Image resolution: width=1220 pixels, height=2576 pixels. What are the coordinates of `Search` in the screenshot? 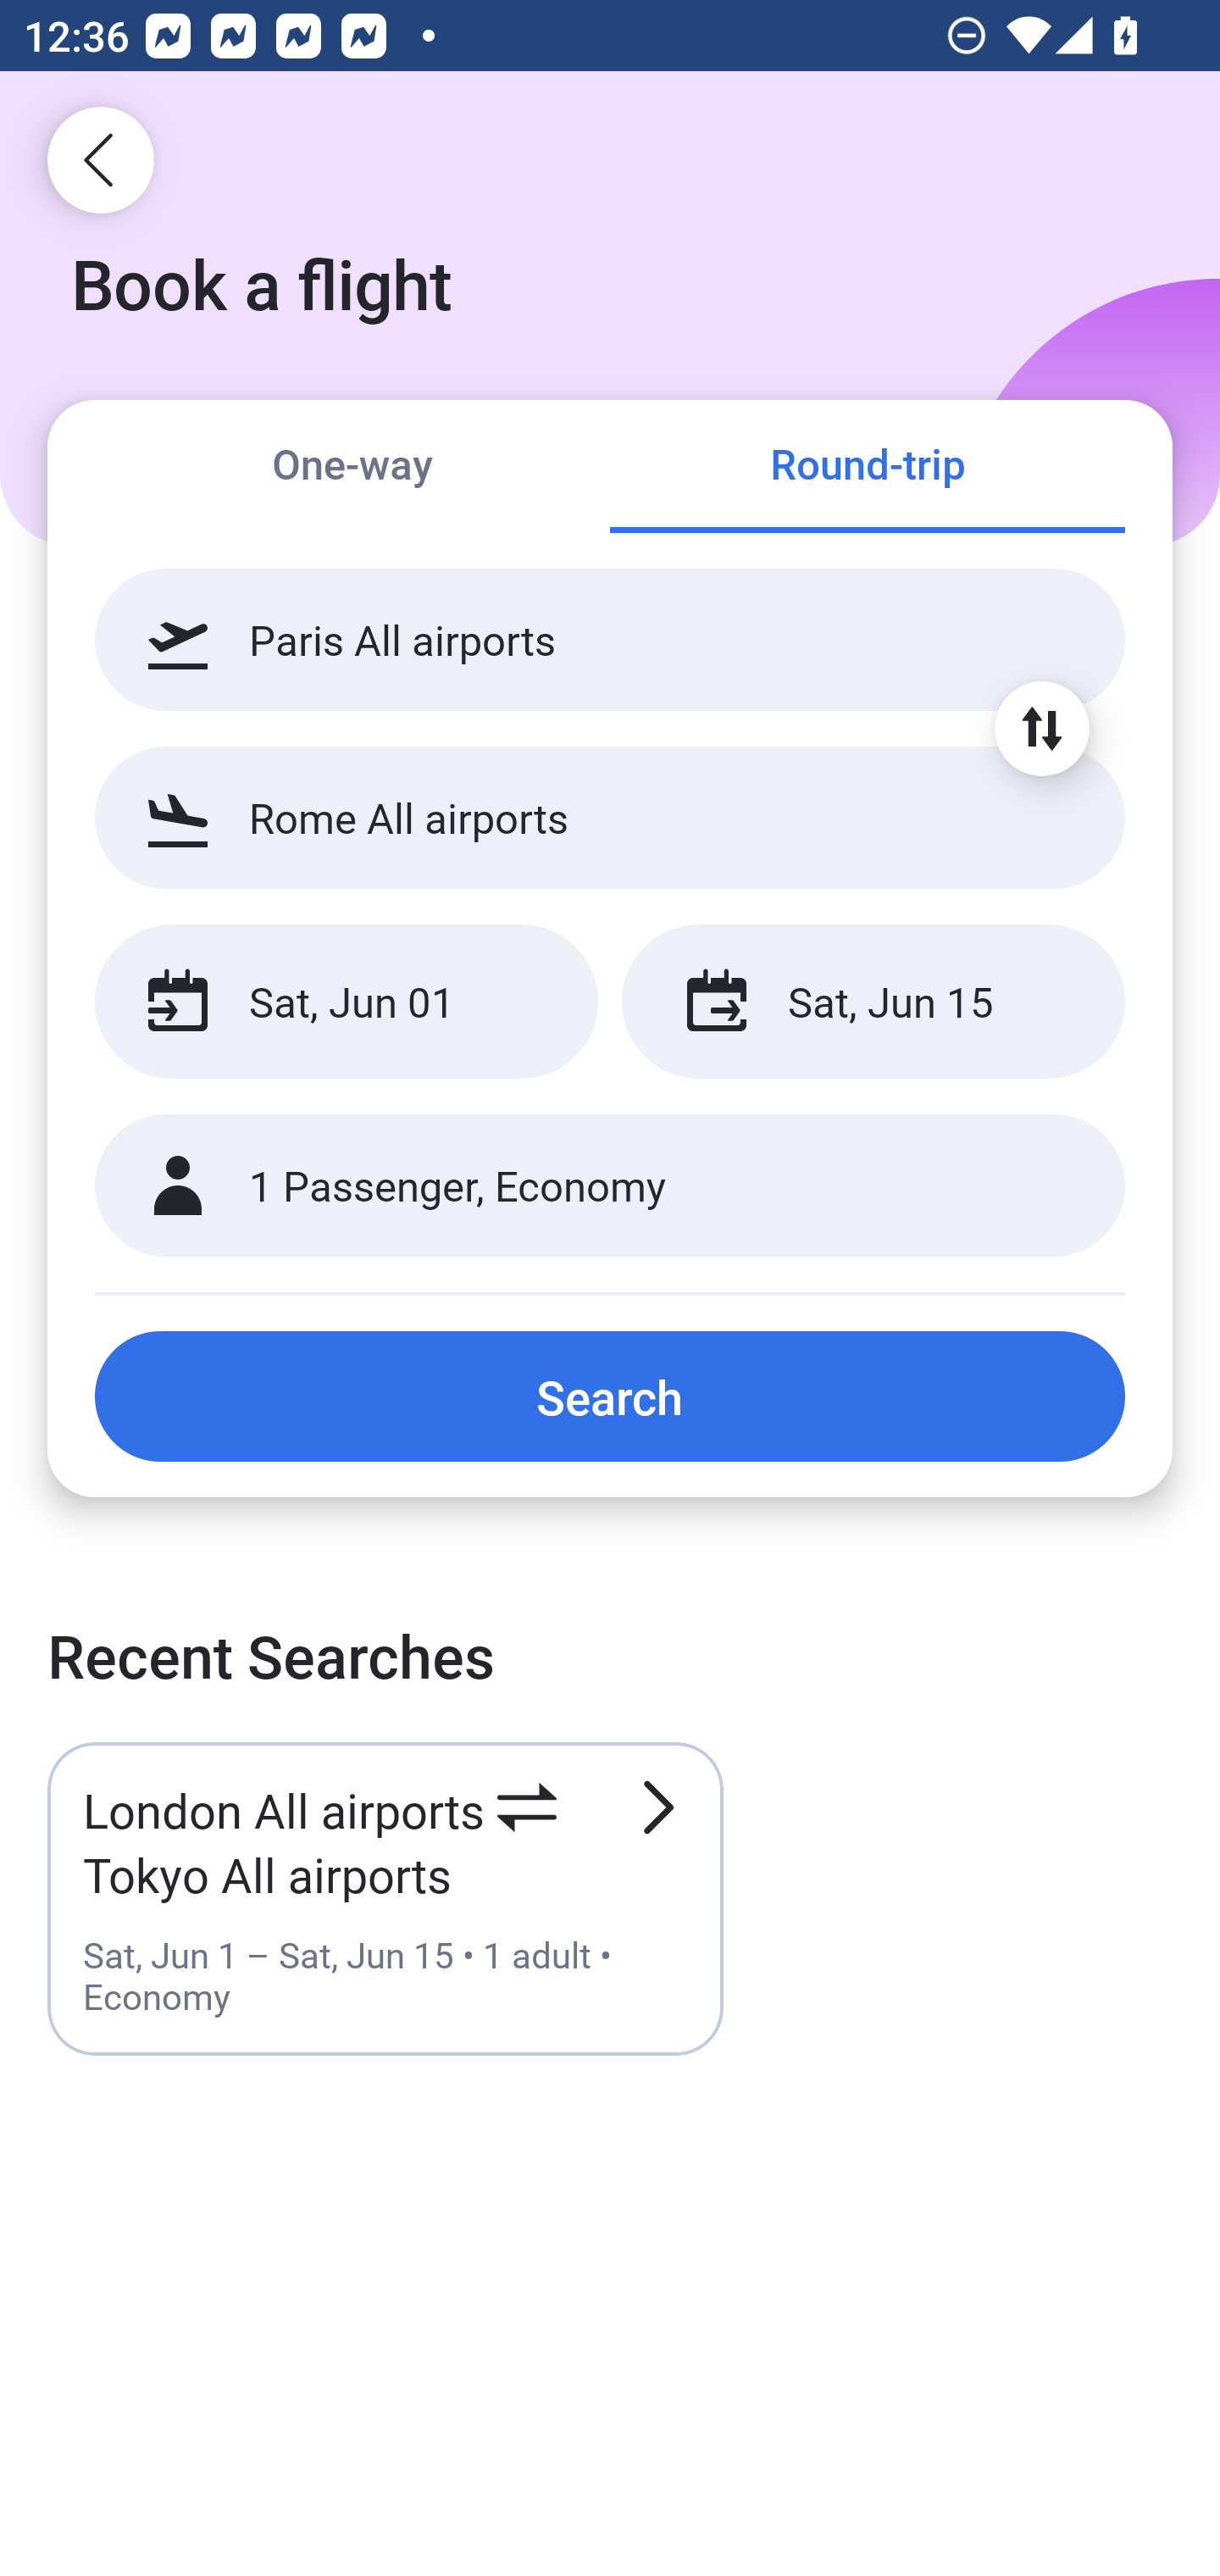 It's located at (610, 1396).